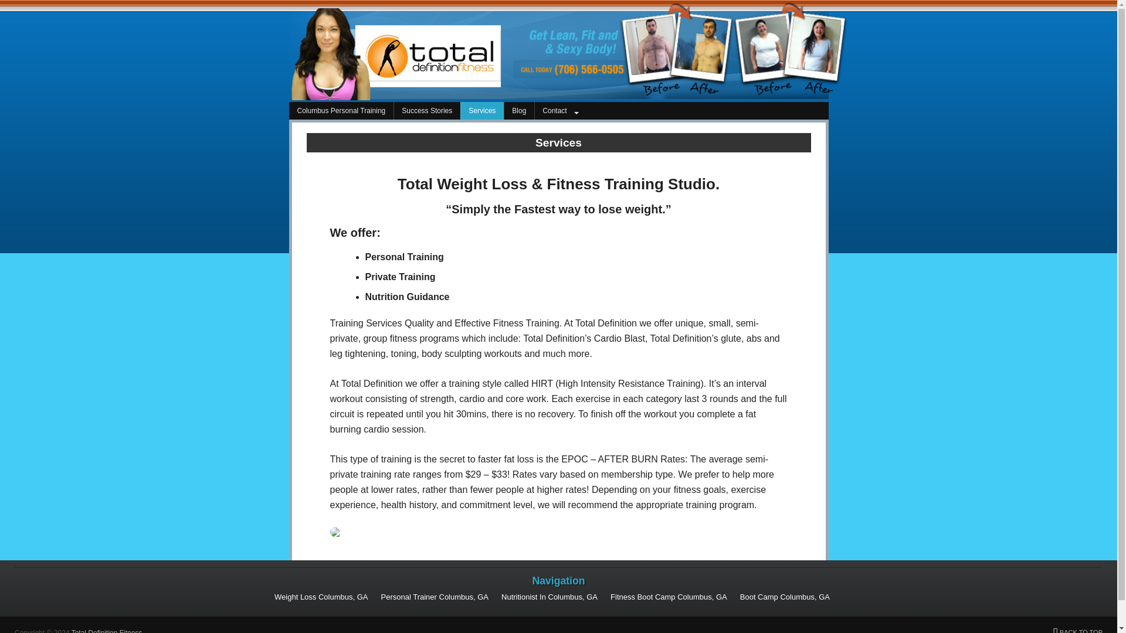 This screenshot has height=633, width=1126. I want to click on Total Definition Fitness, so click(107, 631).